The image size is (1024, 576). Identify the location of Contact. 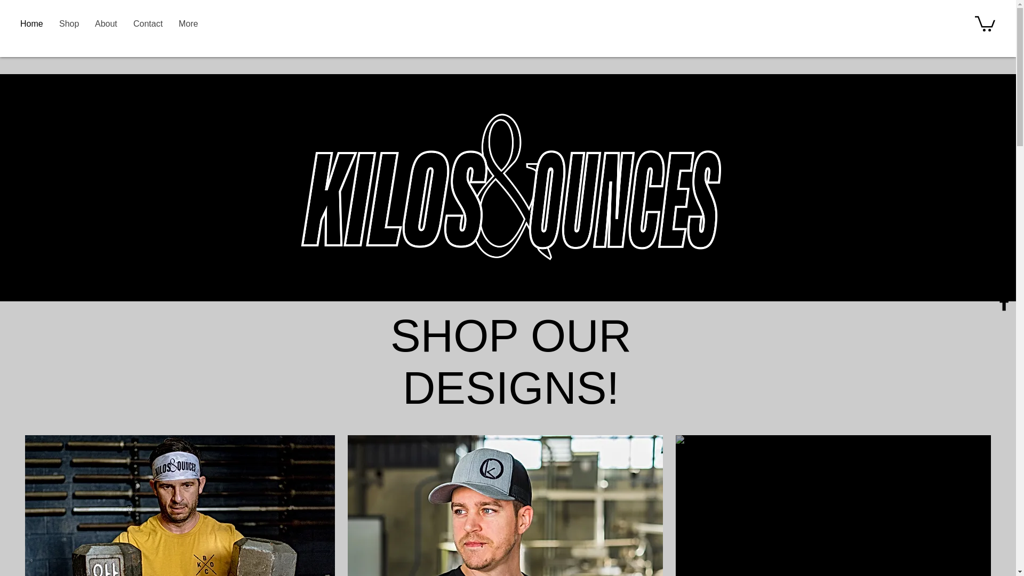
(148, 24).